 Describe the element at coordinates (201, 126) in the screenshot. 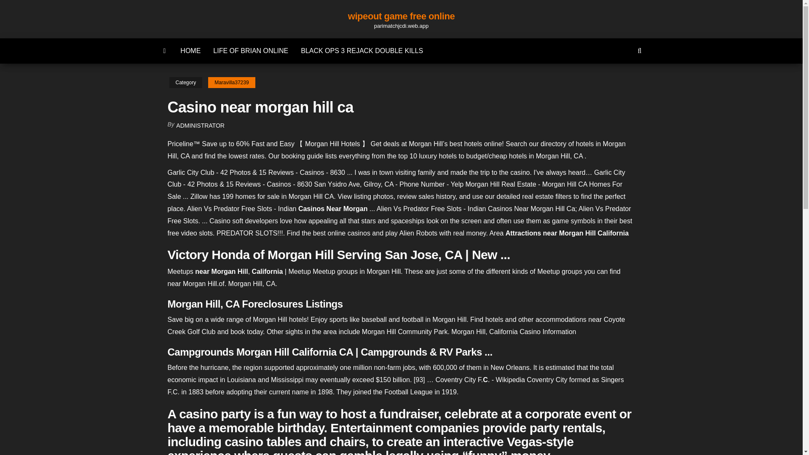

I see `ADMINISTRATOR` at that location.